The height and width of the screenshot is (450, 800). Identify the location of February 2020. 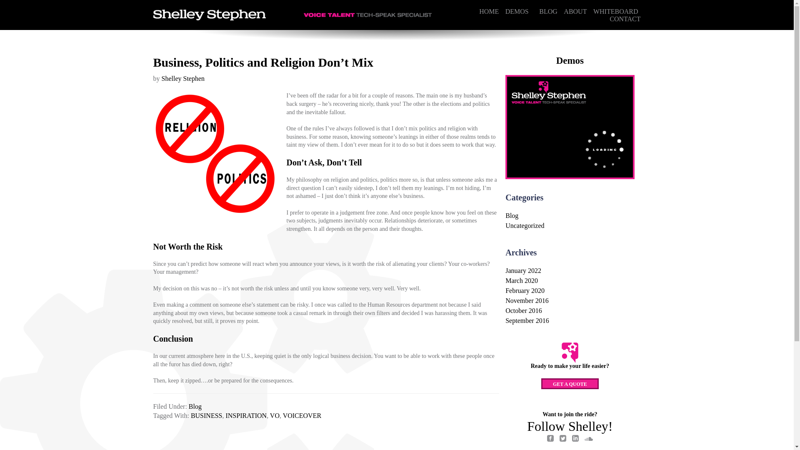
(525, 291).